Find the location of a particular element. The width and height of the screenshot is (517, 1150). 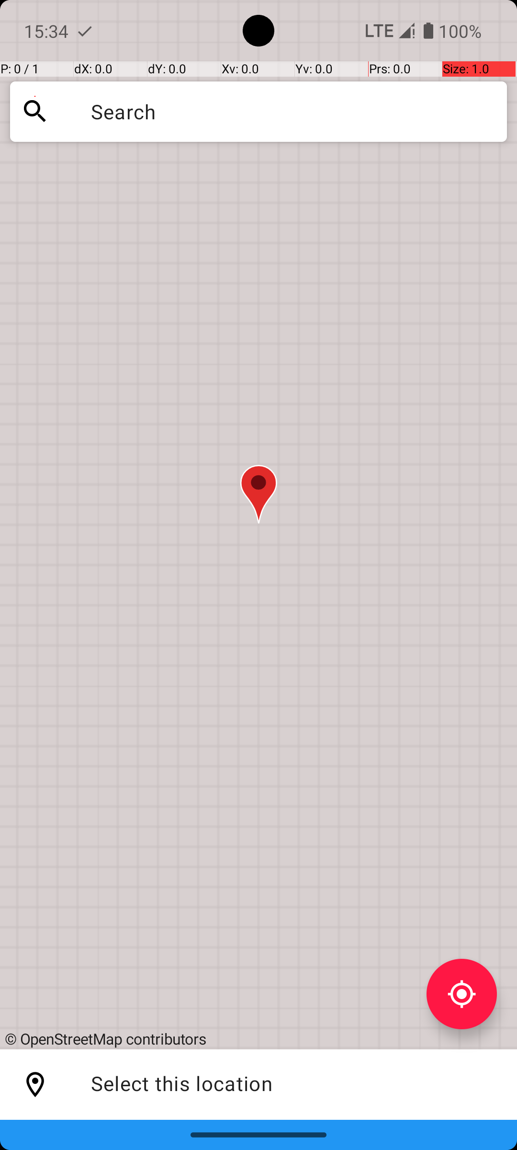

Select this location is located at coordinates (35, 1085).